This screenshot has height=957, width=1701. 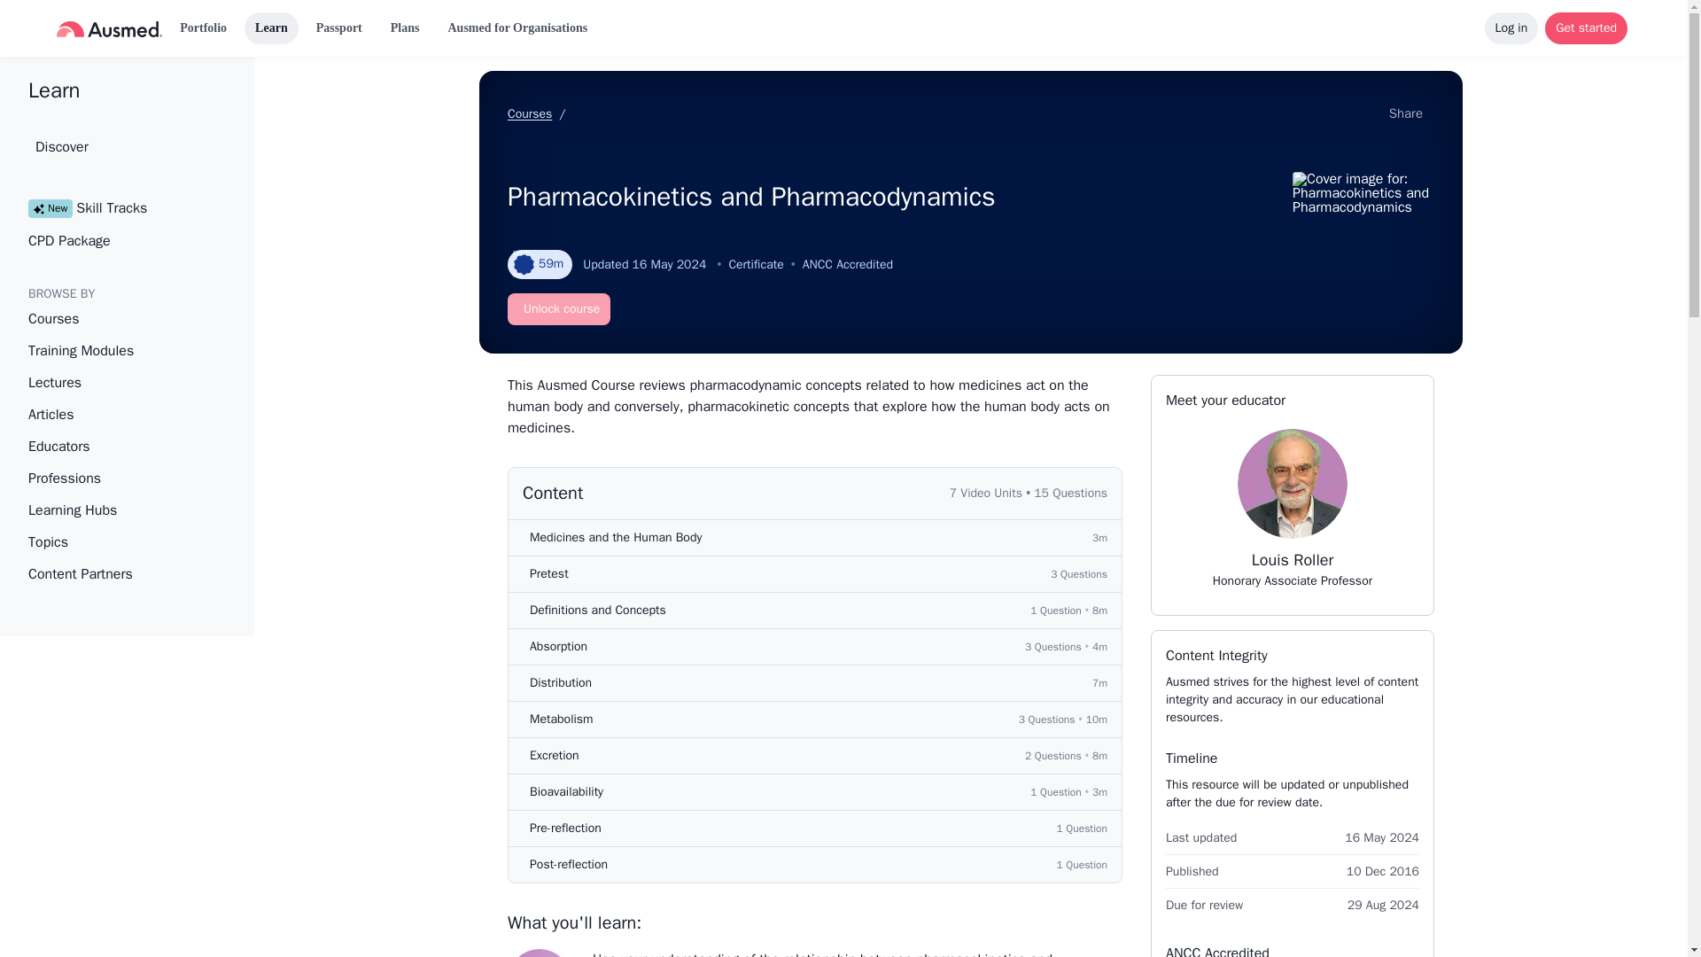 I want to click on CPD Package, so click(x=113, y=241).